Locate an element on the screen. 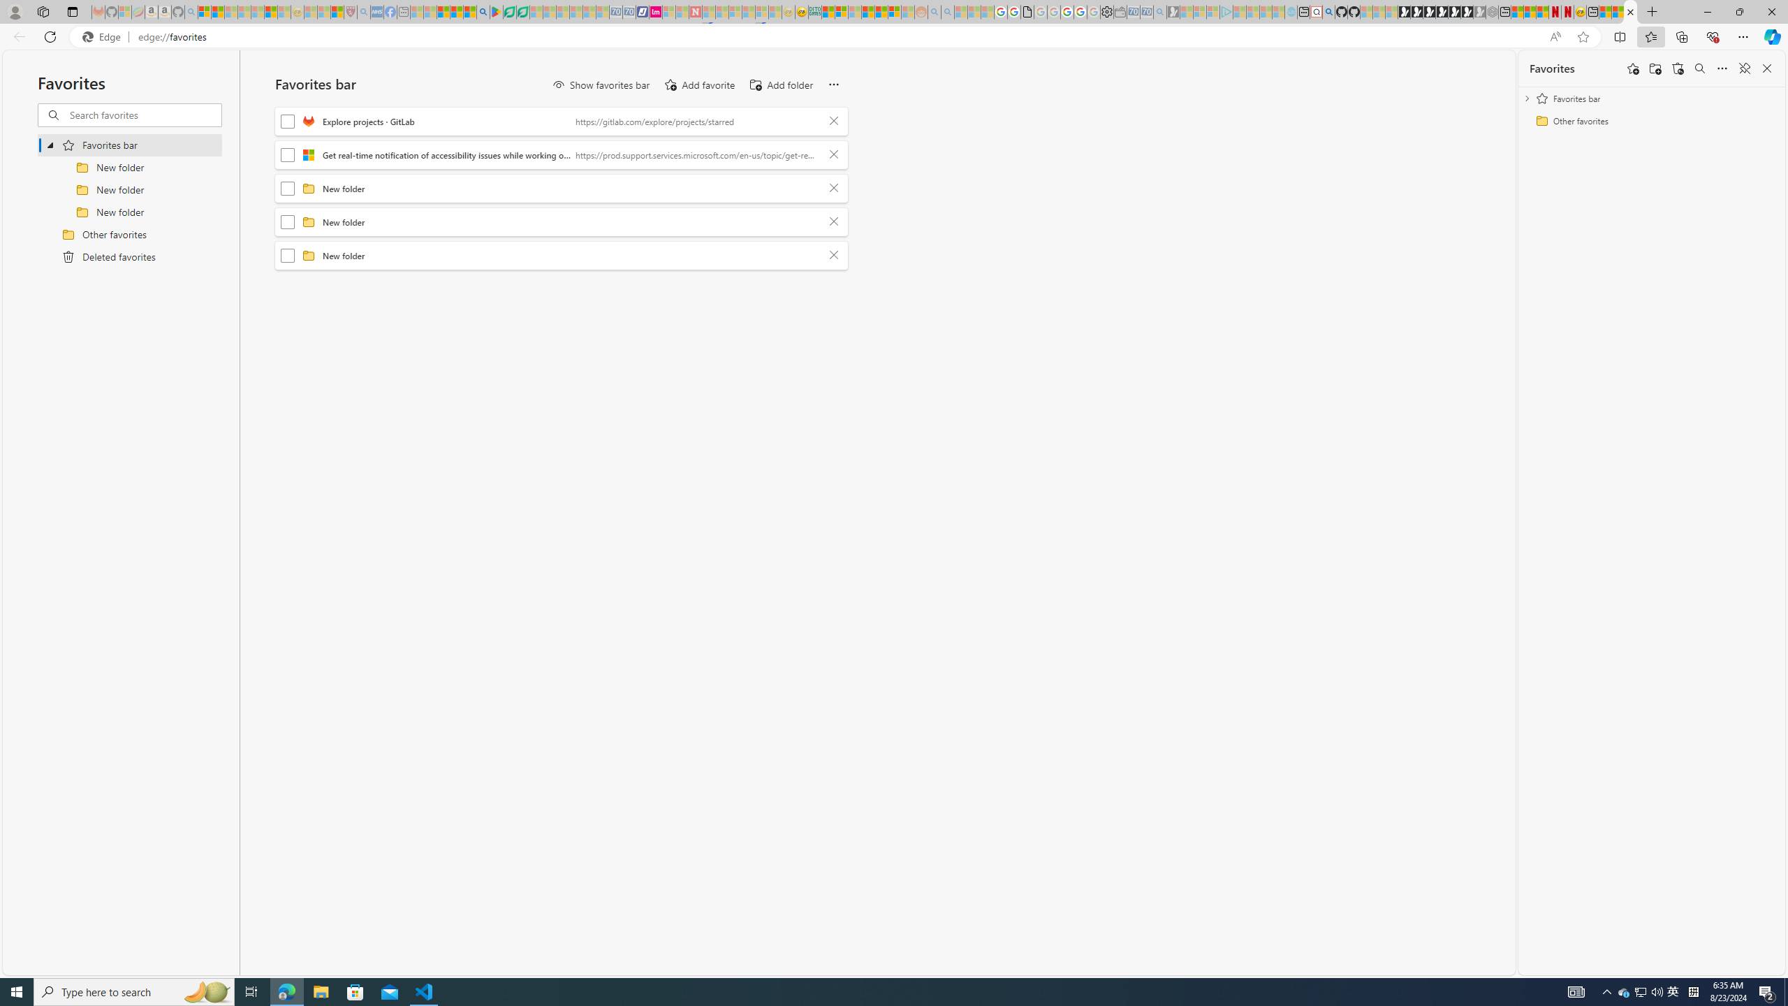  New tab - Sleeping is located at coordinates (404, 12).